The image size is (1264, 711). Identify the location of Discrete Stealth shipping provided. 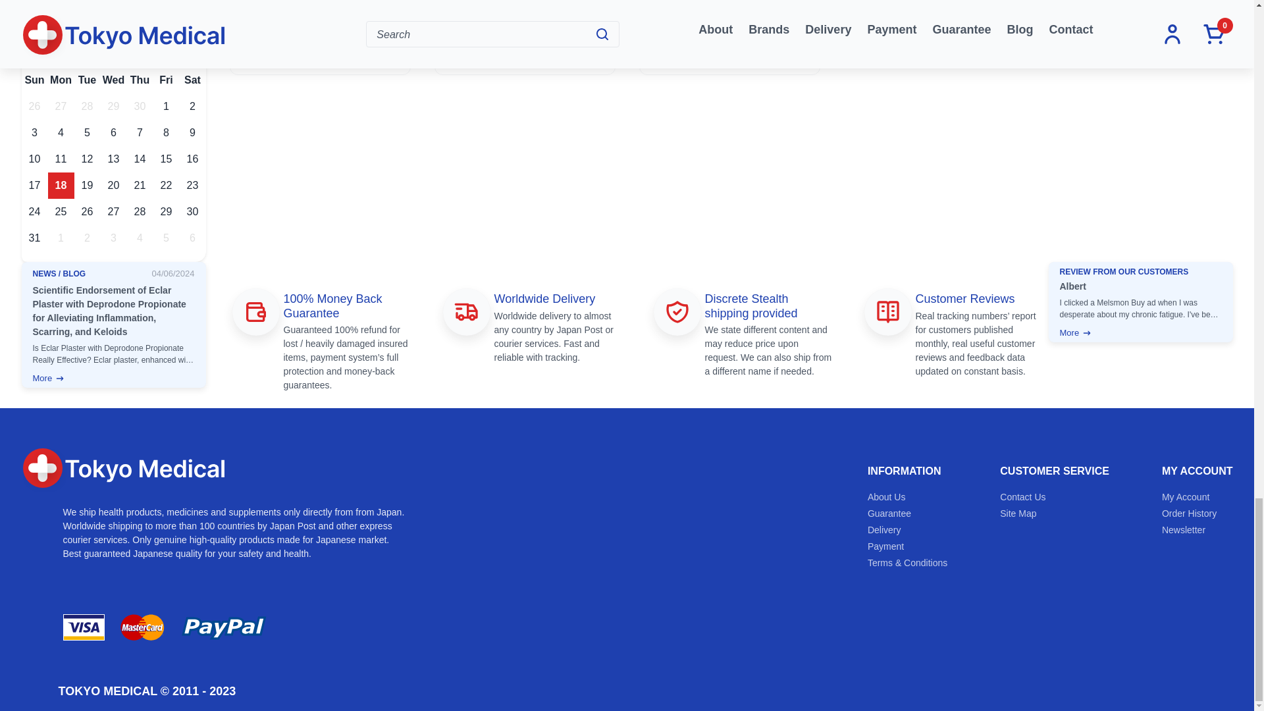
(677, 311).